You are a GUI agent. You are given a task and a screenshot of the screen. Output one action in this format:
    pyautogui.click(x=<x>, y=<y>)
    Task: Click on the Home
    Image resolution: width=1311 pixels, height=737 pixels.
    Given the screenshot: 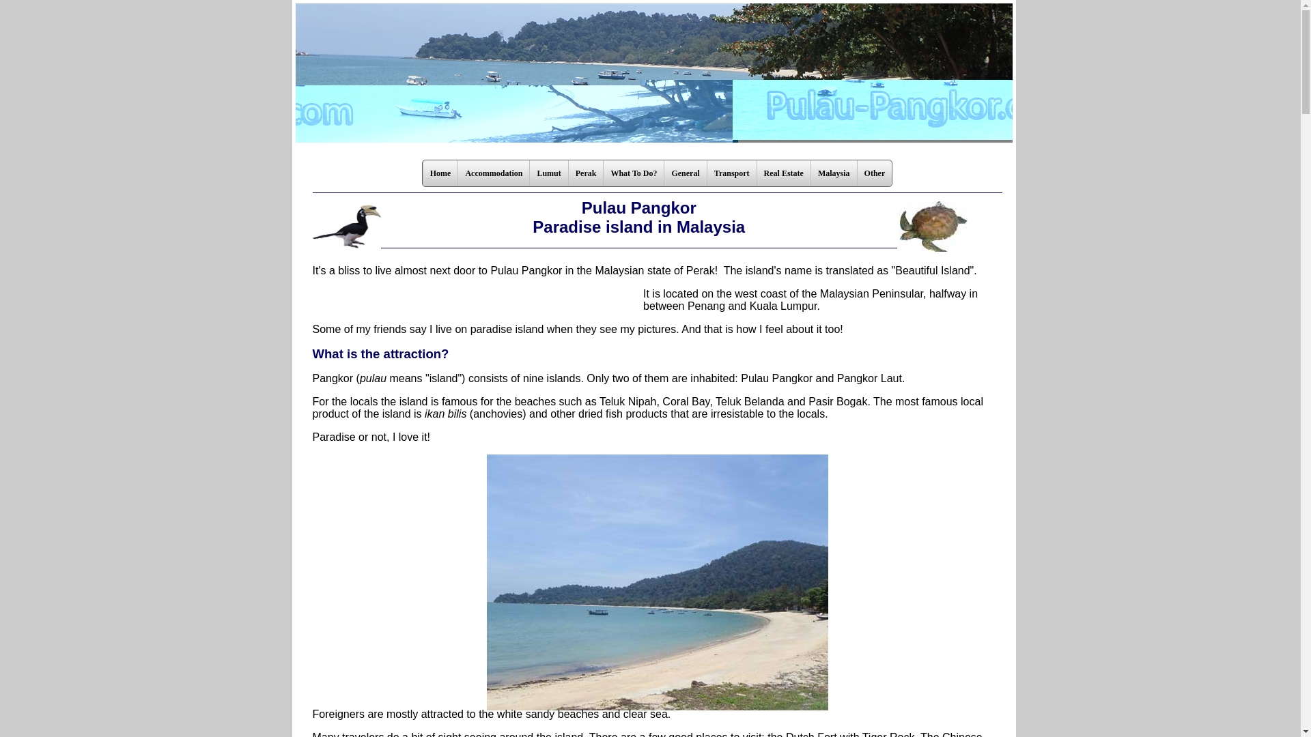 What is the action you would take?
    pyautogui.click(x=440, y=173)
    